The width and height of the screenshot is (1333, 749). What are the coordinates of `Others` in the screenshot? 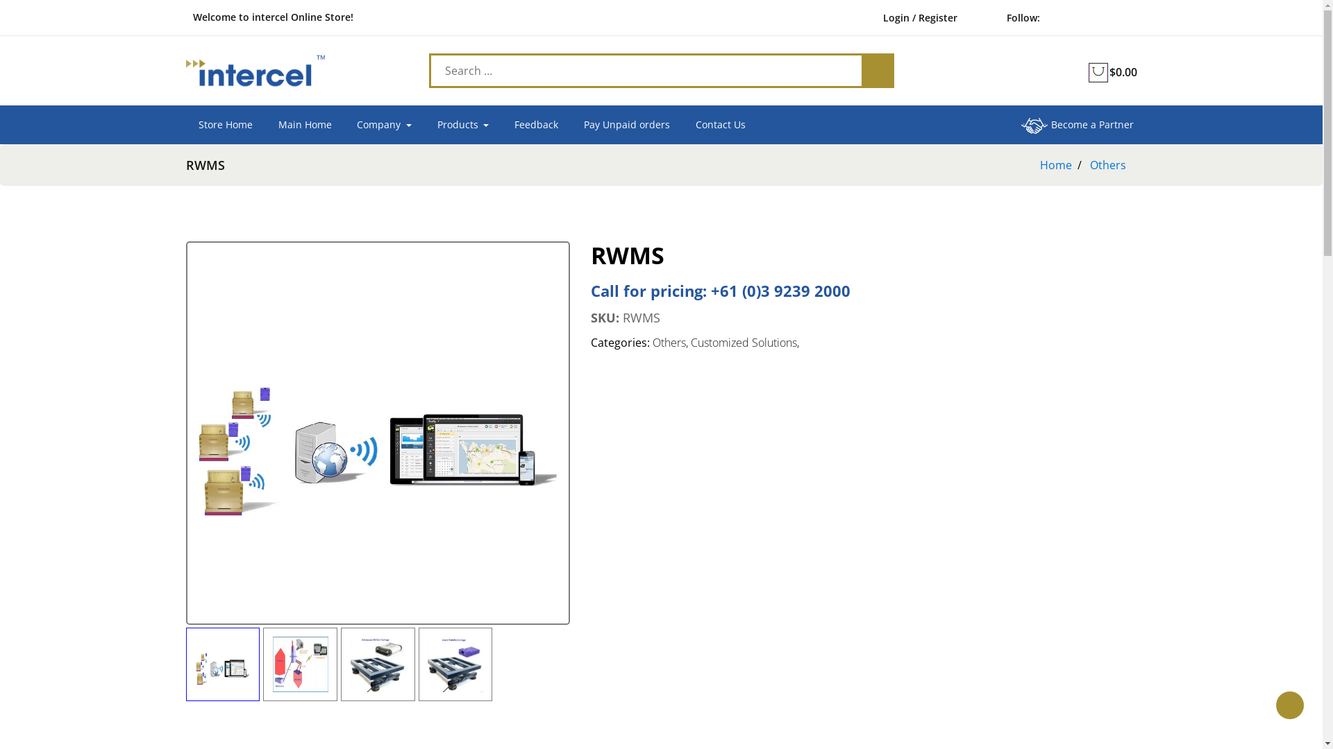 It's located at (1108, 165).